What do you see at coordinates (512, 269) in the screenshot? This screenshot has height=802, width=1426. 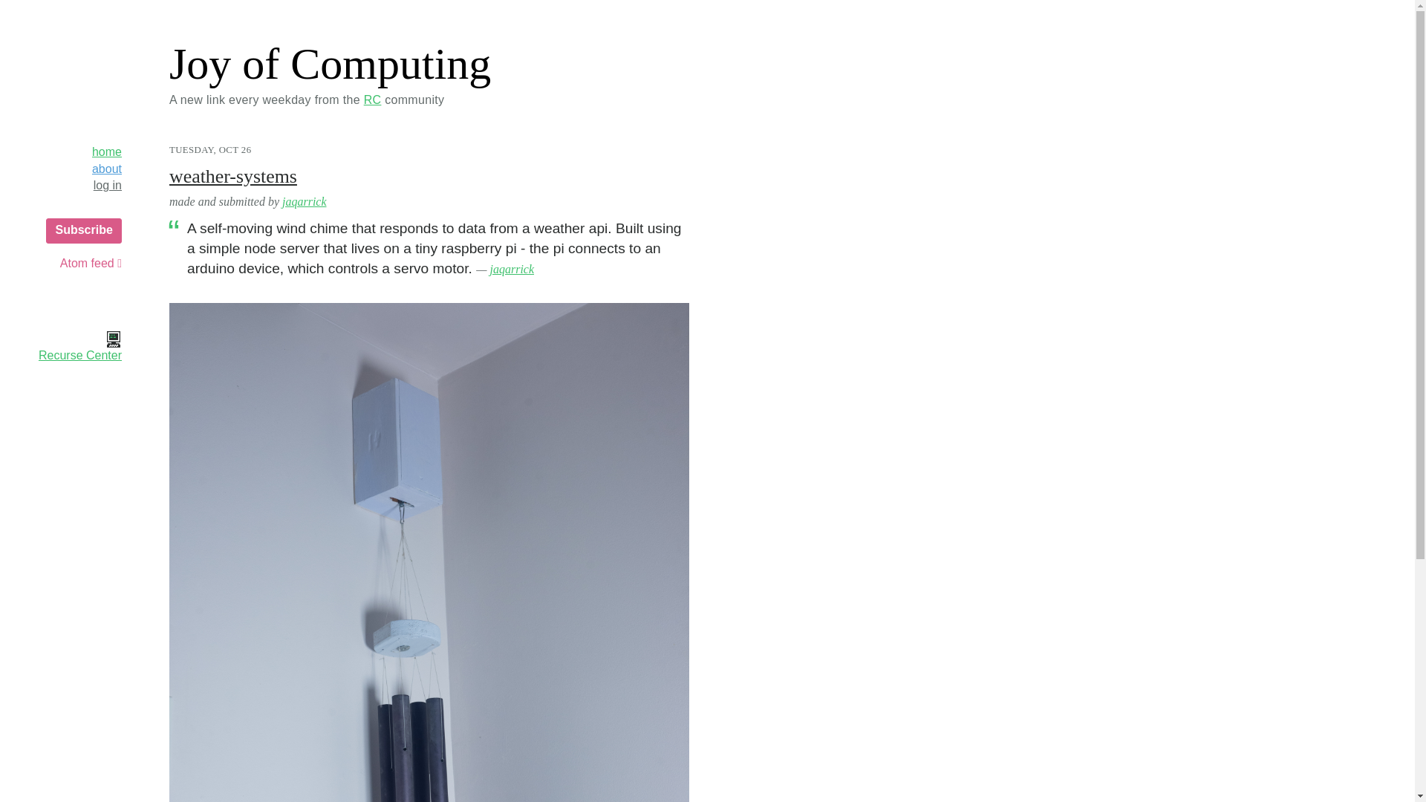 I see `jaqarrick` at bounding box center [512, 269].